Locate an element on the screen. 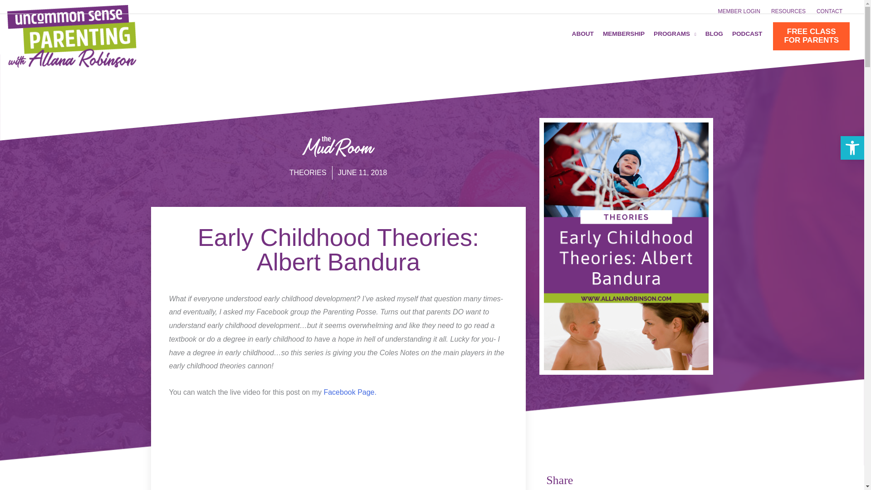  JUNE 11, 2018 is located at coordinates (788, 11).